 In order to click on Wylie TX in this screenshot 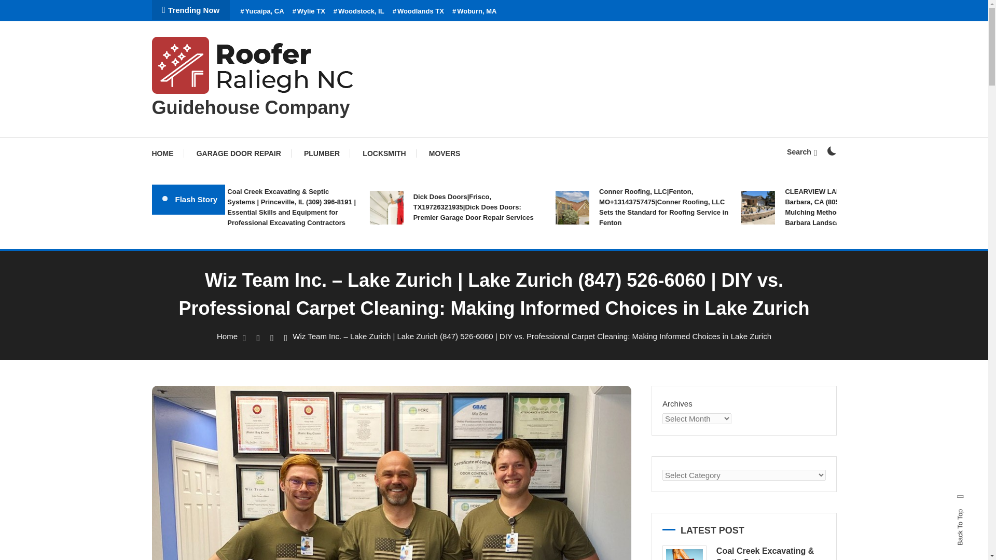, I will do `click(309, 11)`.